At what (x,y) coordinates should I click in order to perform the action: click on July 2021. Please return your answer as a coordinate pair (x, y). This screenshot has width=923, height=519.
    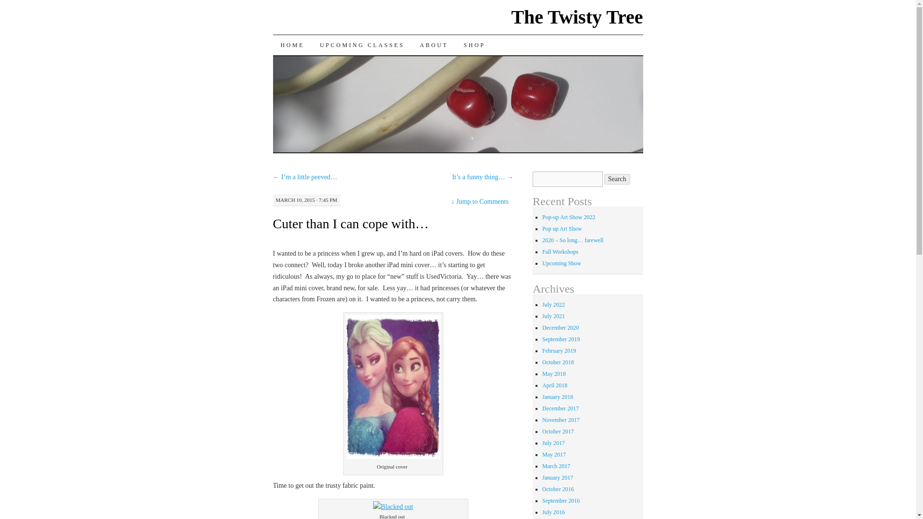
    Looking at the image, I should click on (554, 316).